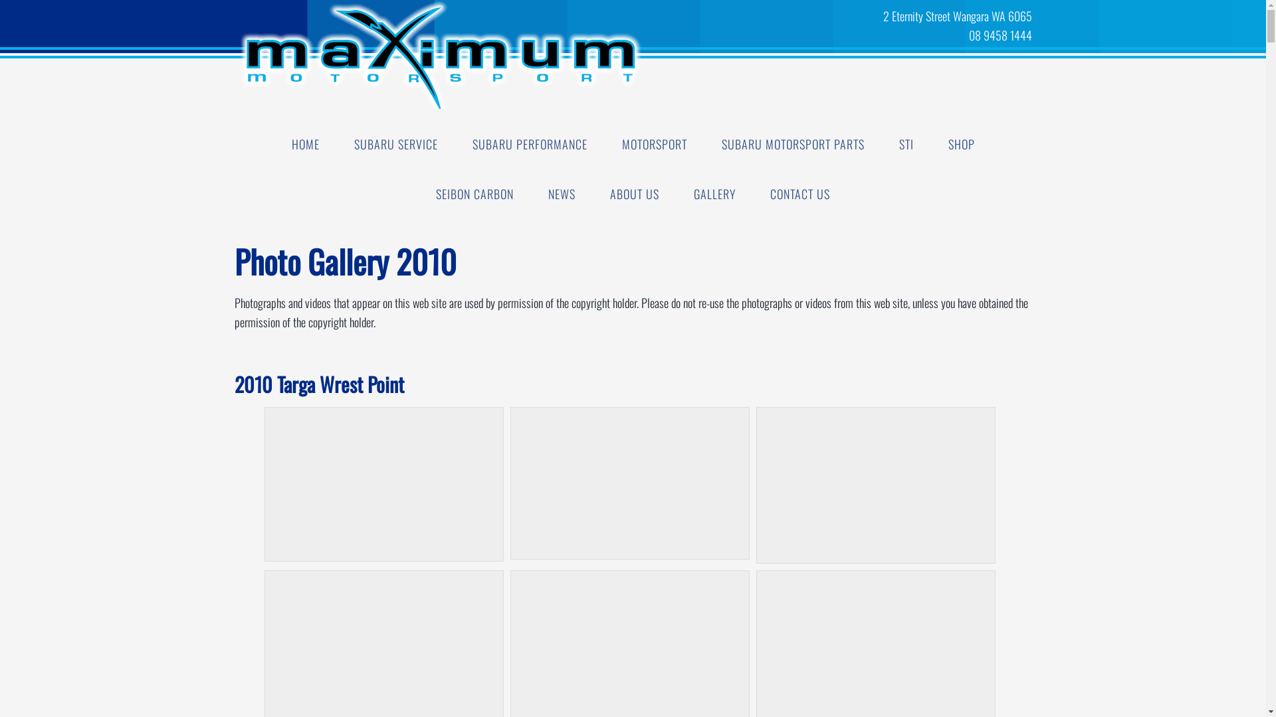 Image resolution: width=1276 pixels, height=717 pixels. What do you see at coordinates (305, 145) in the screenshot?
I see `HOME` at bounding box center [305, 145].